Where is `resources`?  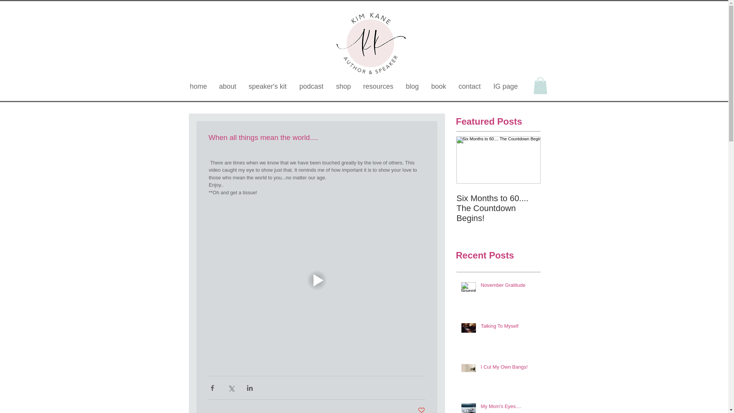
resources is located at coordinates (378, 86).